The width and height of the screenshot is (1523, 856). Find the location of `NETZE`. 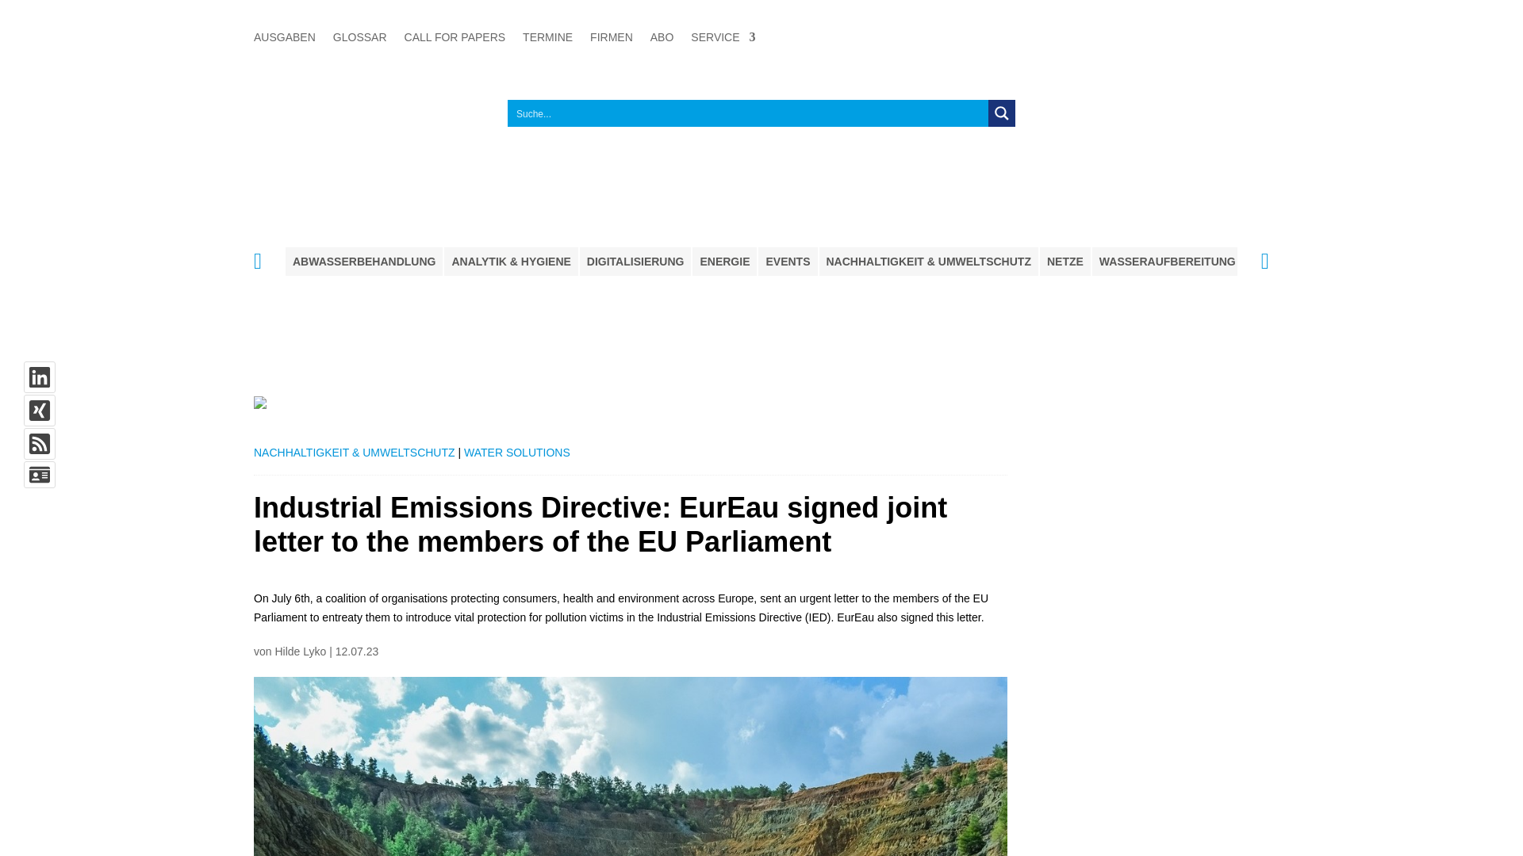

NETZE is located at coordinates (1065, 262).